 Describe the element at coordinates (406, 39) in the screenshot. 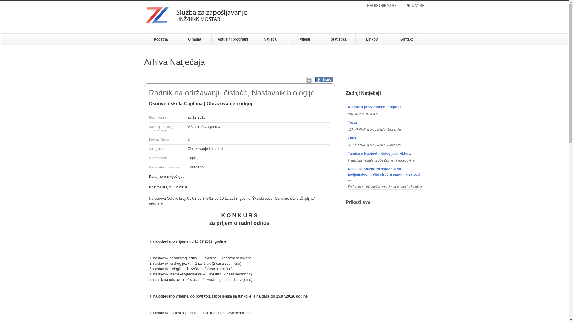

I see `Kontakt` at that location.